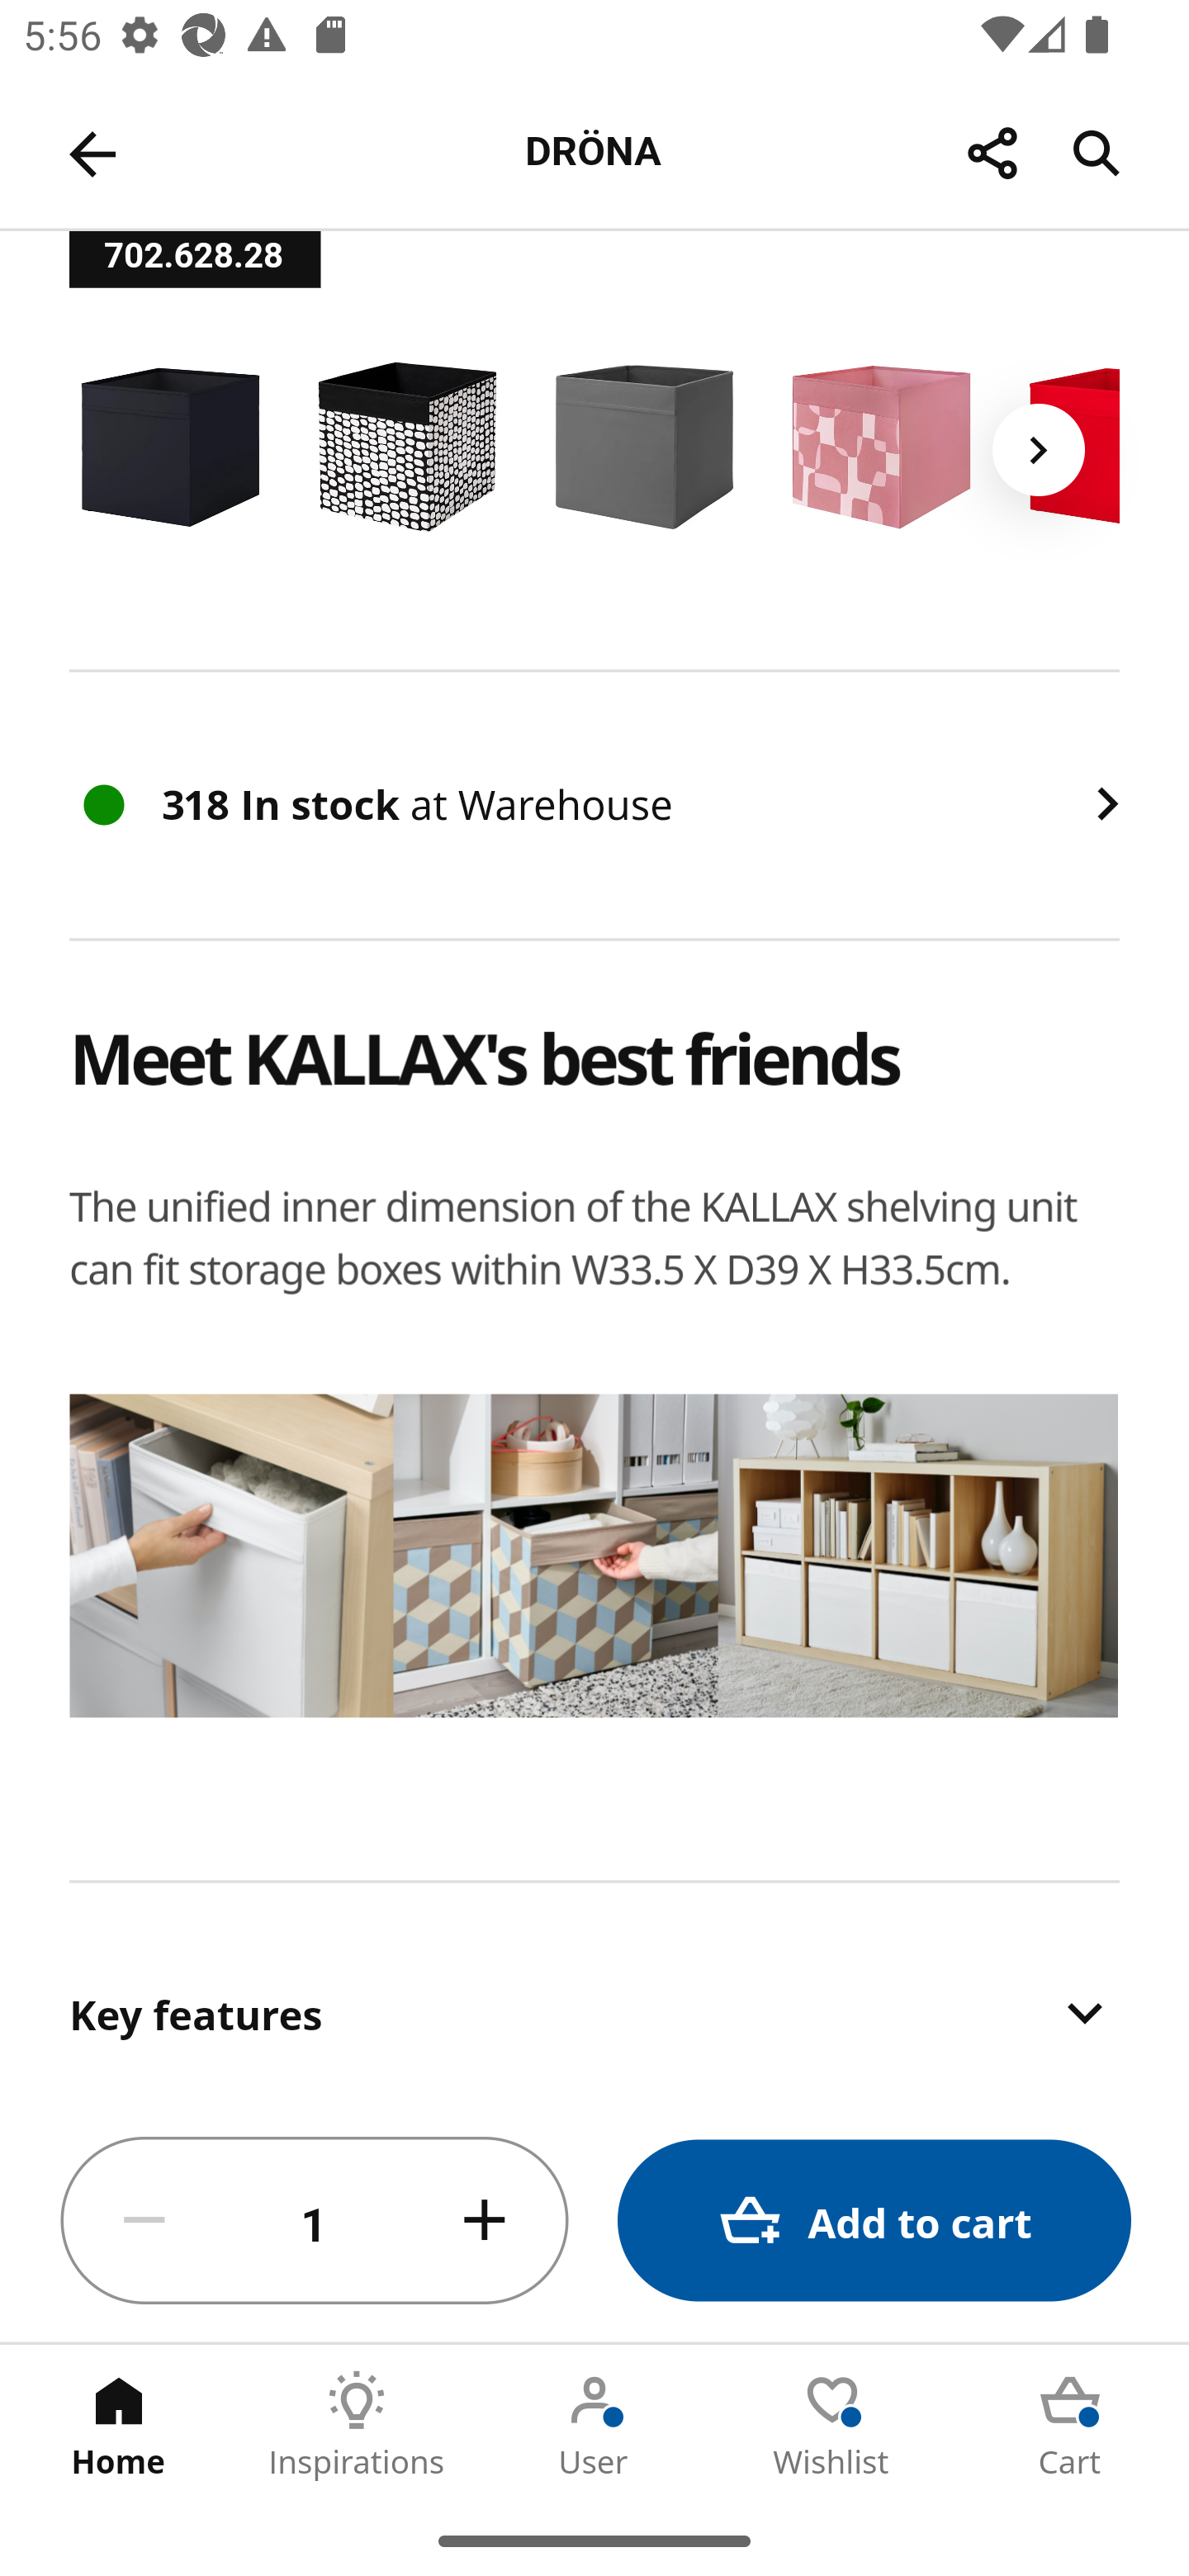 This screenshot has width=1189, height=2576. What do you see at coordinates (1070, 2425) in the screenshot?
I see `Cart
Tab 5 of 5` at bounding box center [1070, 2425].